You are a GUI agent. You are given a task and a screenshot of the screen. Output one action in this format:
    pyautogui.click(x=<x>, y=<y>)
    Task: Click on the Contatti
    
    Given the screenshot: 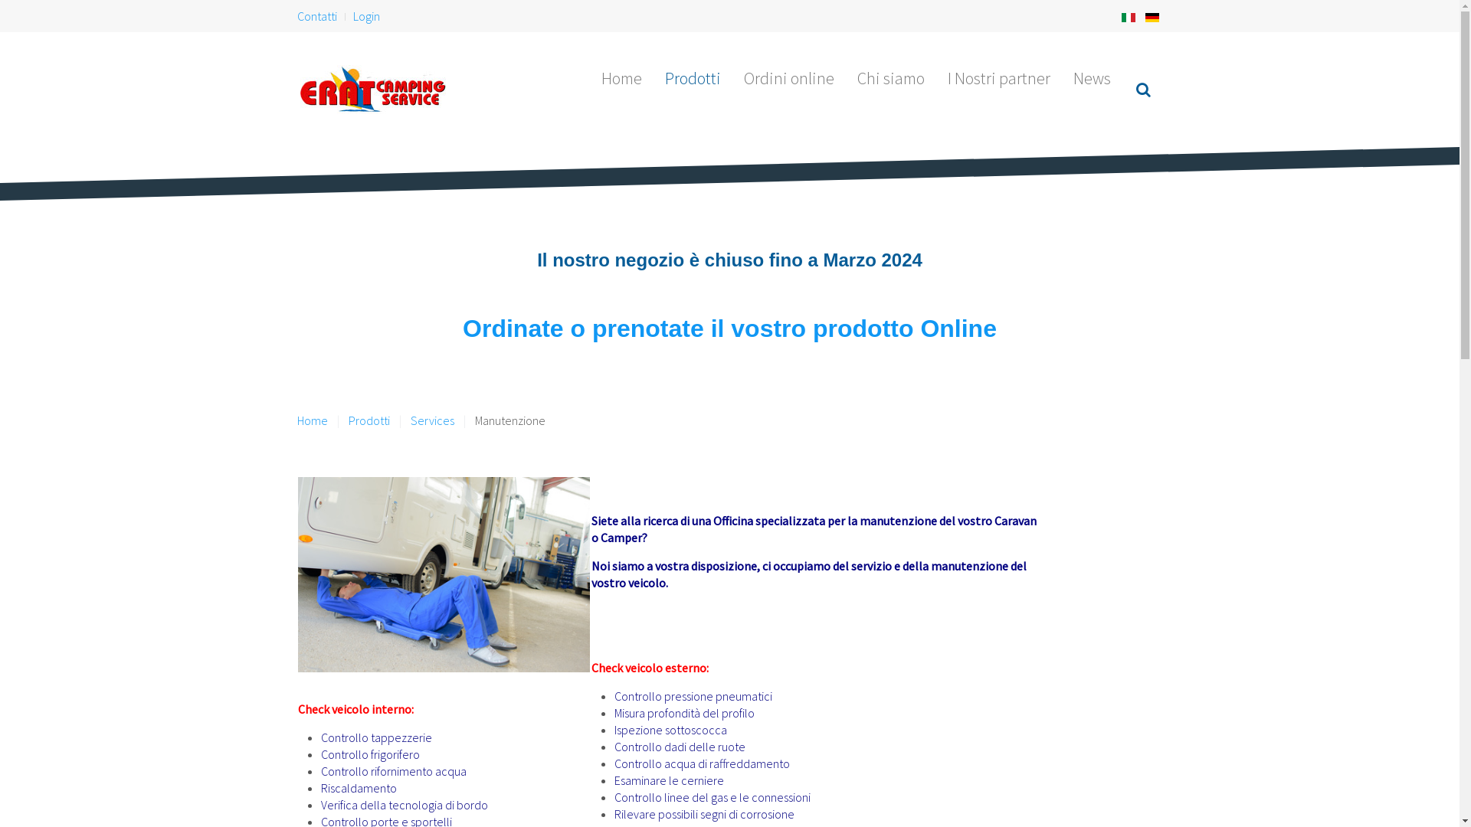 What is the action you would take?
    pyautogui.click(x=317, y=16)
    